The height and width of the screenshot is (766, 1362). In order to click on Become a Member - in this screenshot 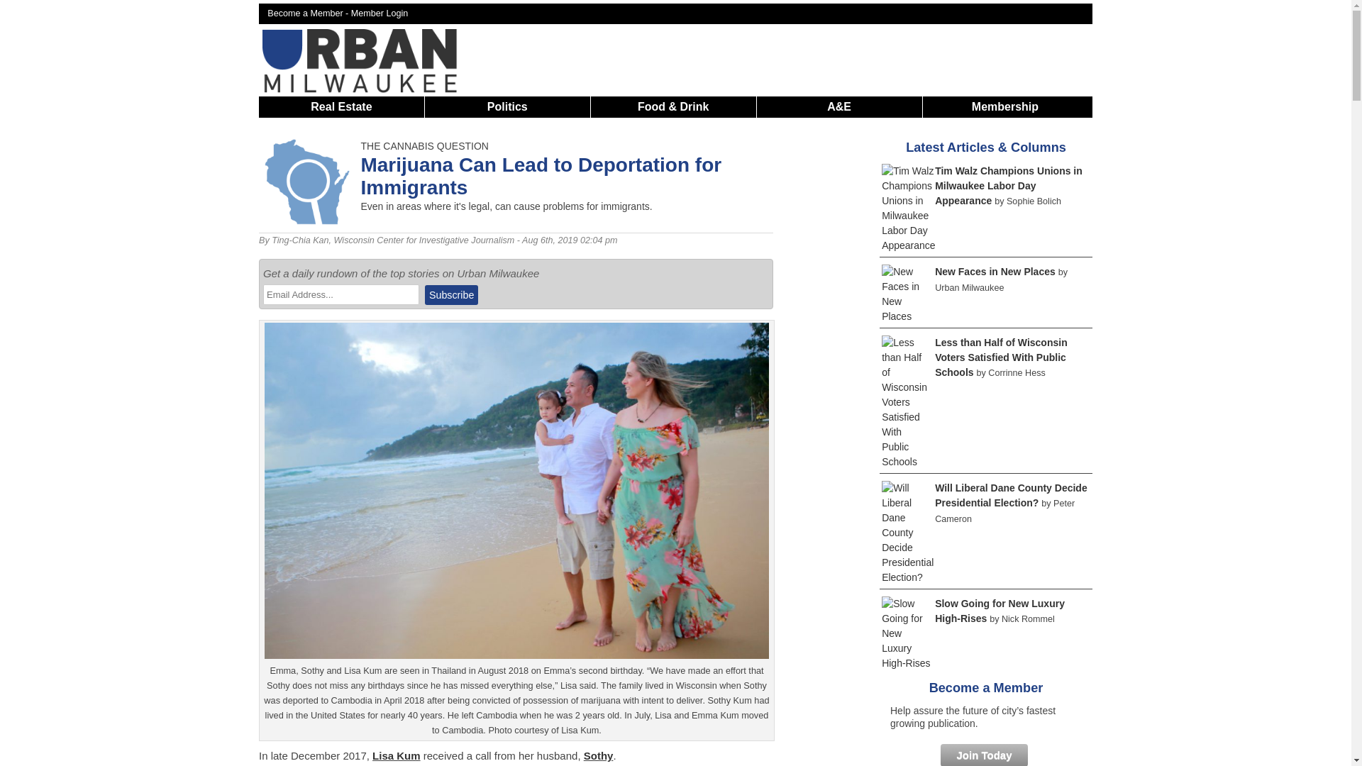, I will do `click(309, 13)`.